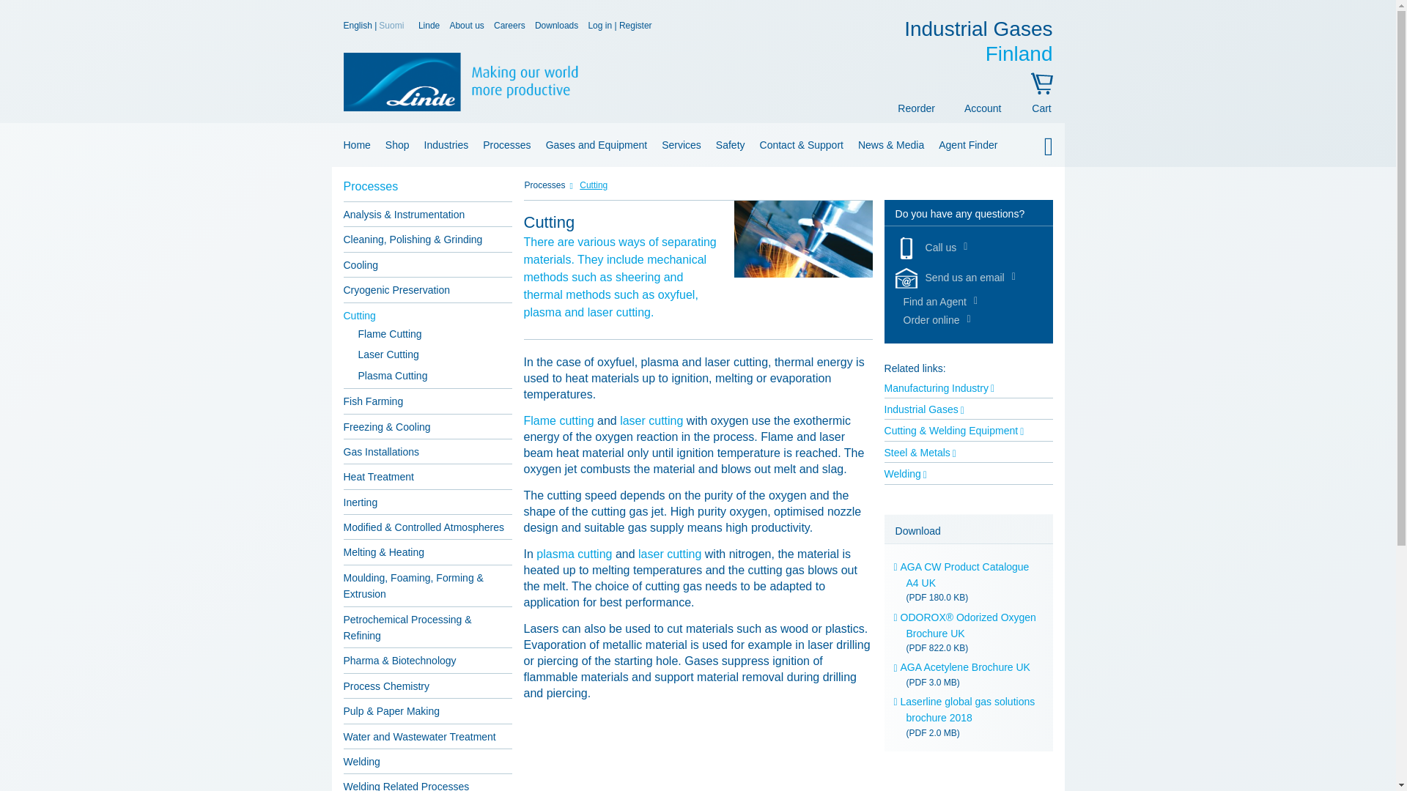  What do you see at coordinates (697, 189) in the screenshot?
I see `Gas` at bounding box center [697, 189].